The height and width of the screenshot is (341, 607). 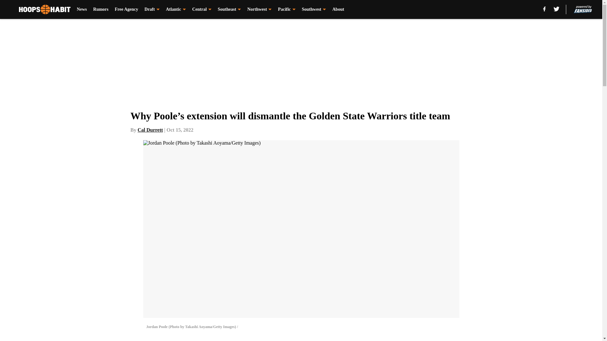 I want to click on Central, so click(x=202, y=9).